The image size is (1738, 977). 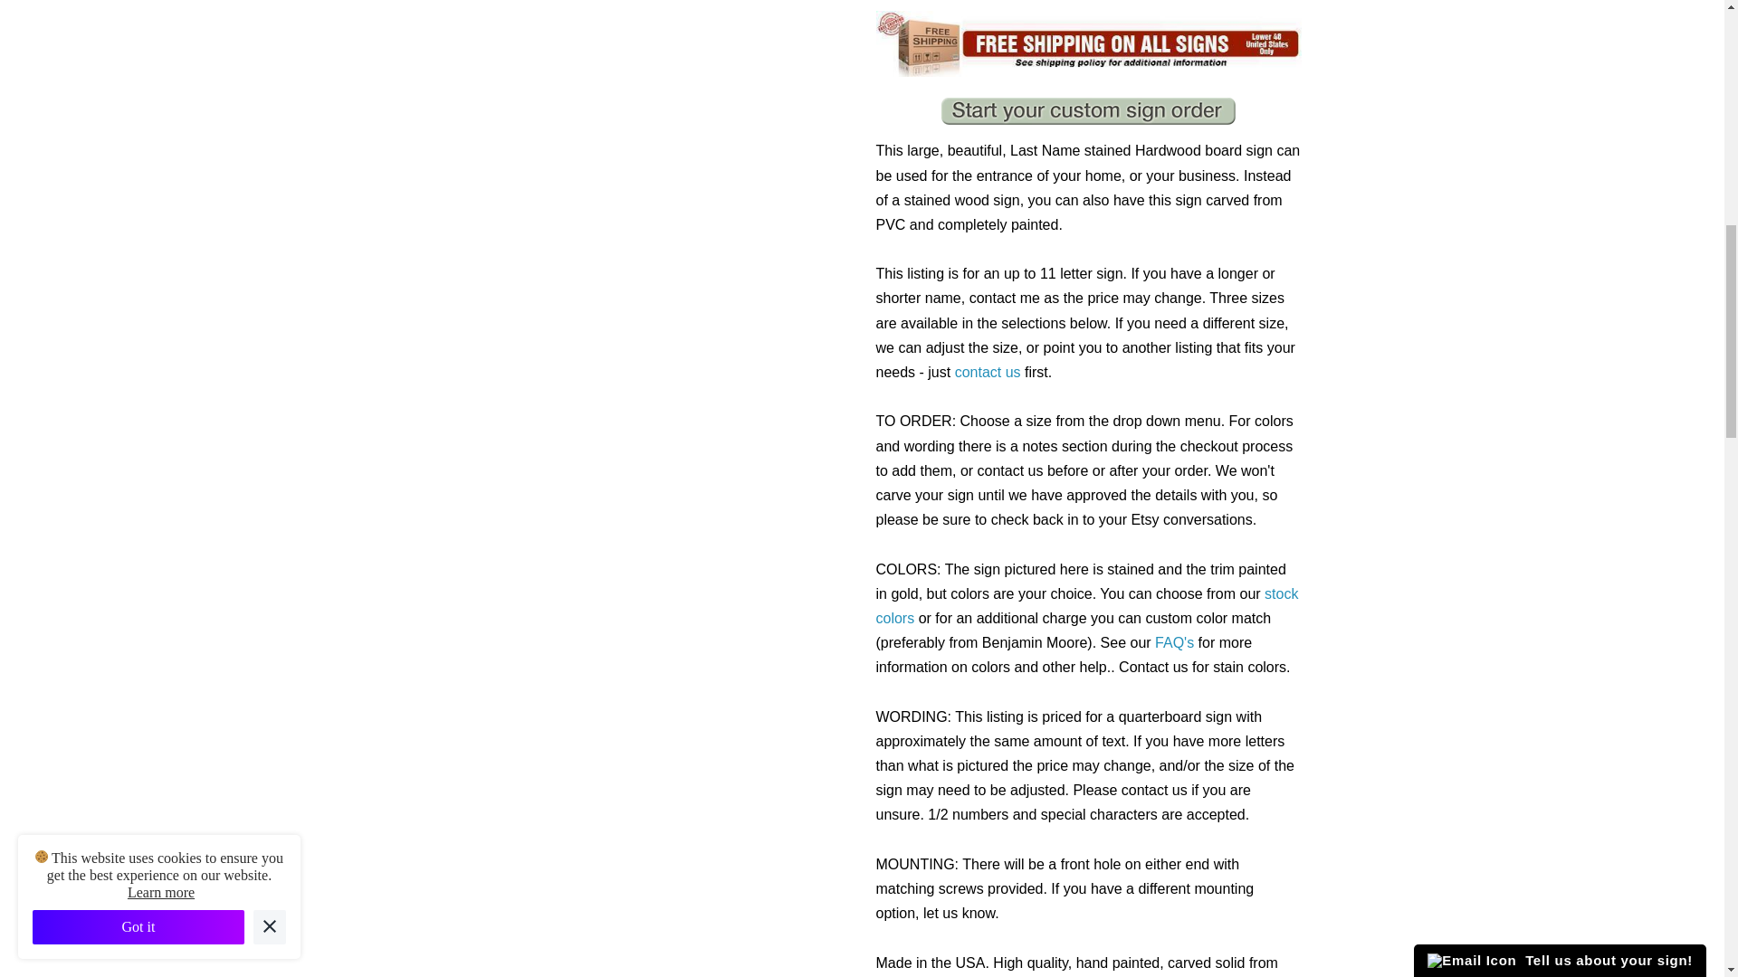 What do you see at coordinates (1086, 606) in the screenshot?
I see `Stock Colors` at bounding box center [1086, 606].